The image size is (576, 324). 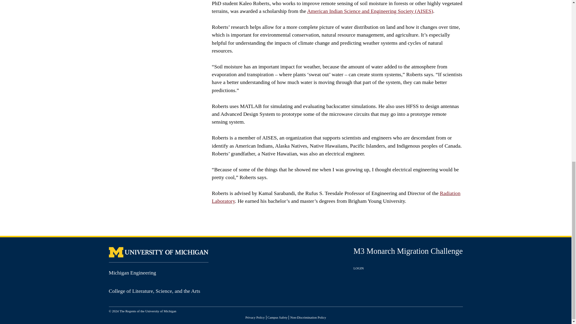 I want to click on Privacy Policy, so click(x=255, y=317).